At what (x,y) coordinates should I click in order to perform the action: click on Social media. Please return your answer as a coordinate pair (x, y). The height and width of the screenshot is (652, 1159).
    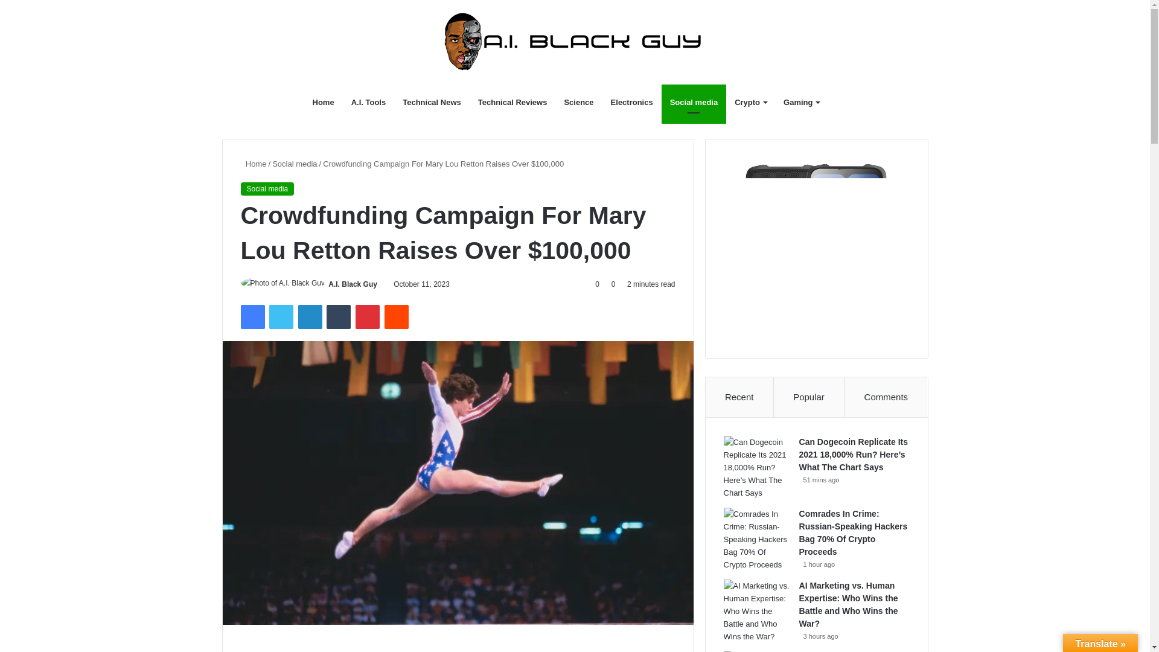
    Looking at the image, I should click on (267, 189).